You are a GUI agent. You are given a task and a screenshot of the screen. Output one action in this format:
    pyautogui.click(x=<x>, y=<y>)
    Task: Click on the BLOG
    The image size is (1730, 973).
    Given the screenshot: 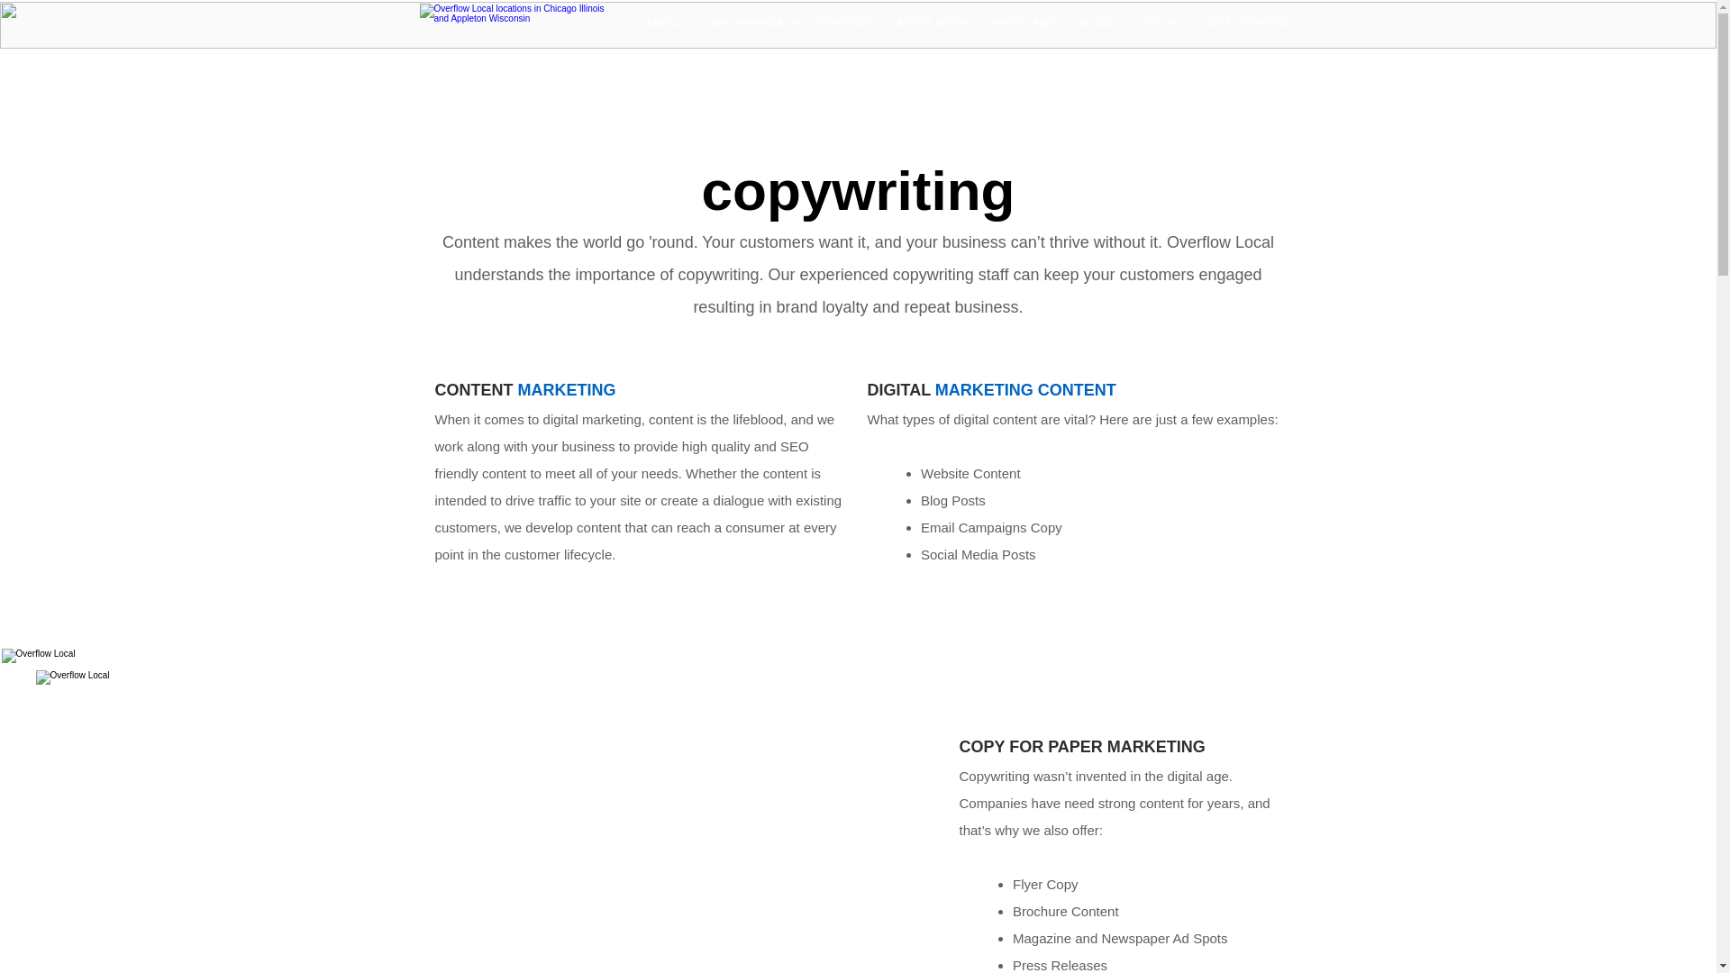 What is the action you would take?
    pyautogui.click(x=1097, y=23)
    